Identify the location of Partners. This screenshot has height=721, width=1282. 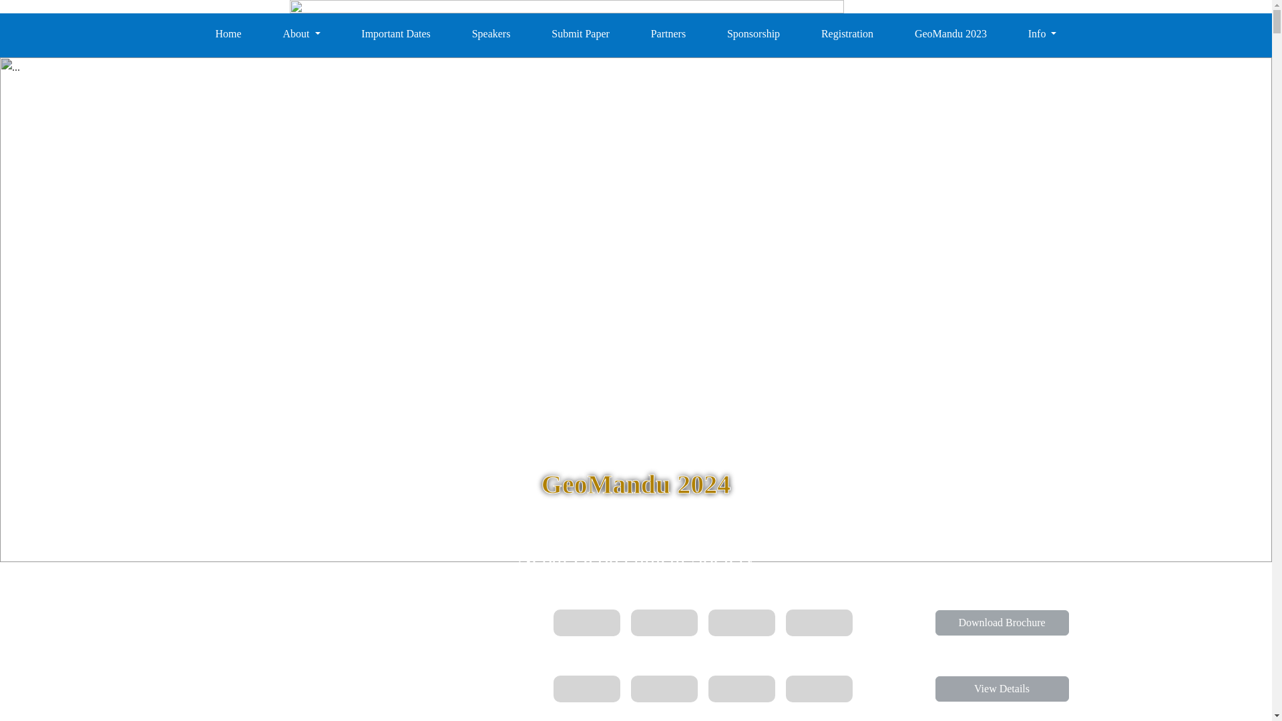
(668, 35).